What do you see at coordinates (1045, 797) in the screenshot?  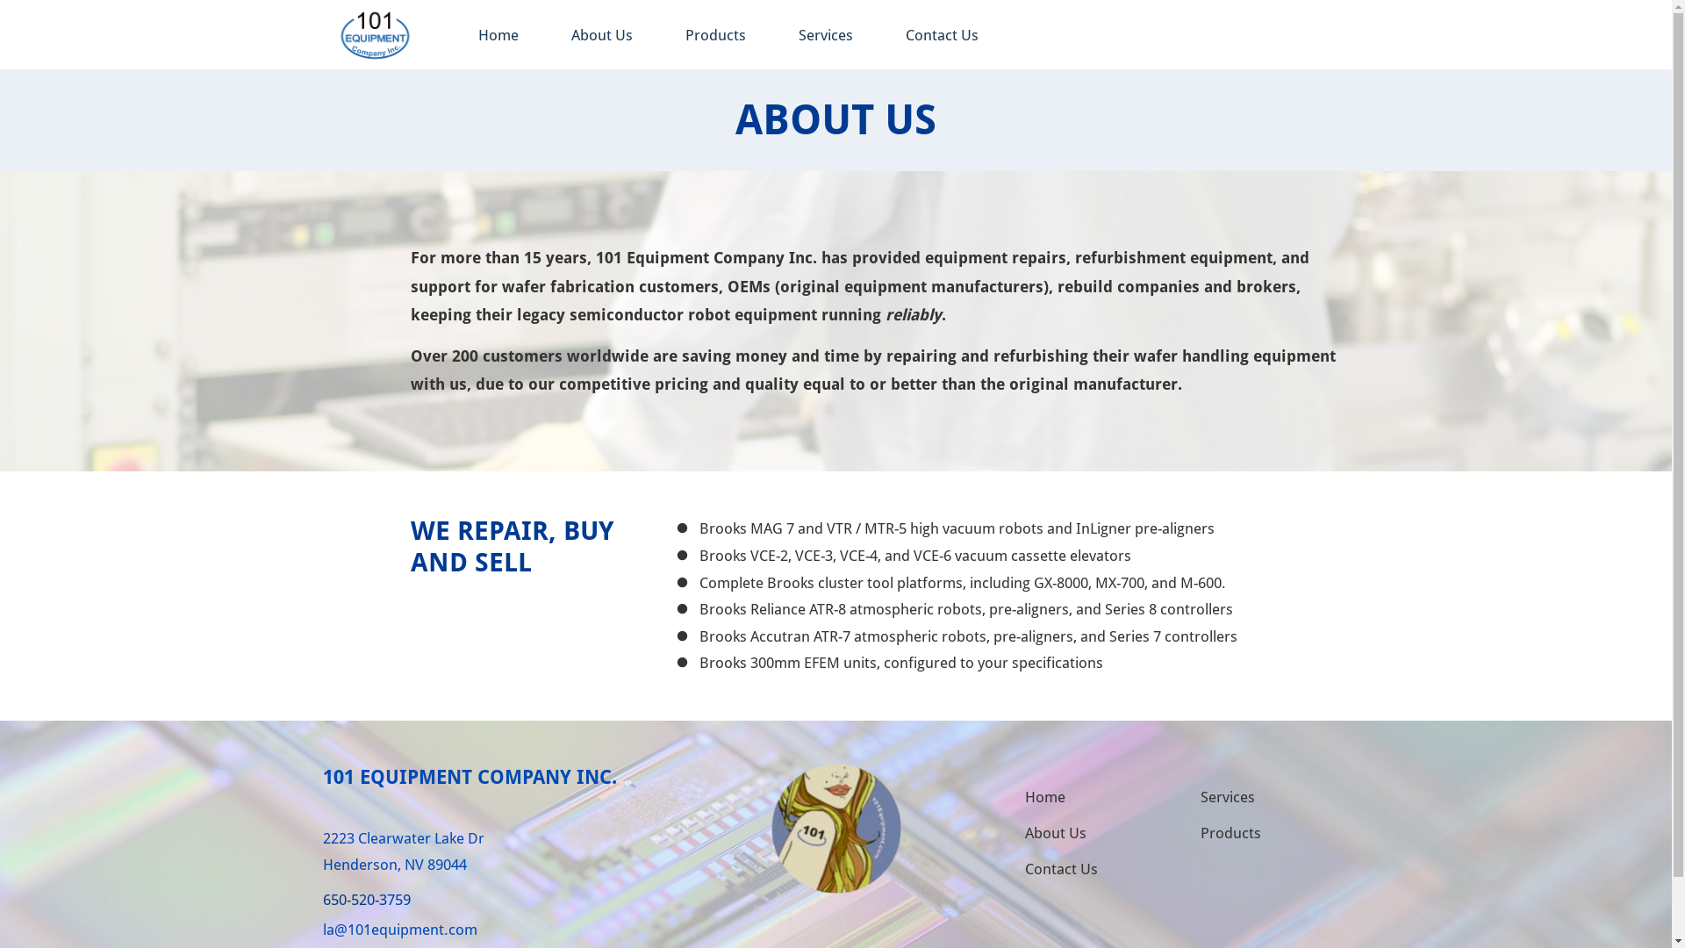 I see `Home` at bounding box center [1045, 797].